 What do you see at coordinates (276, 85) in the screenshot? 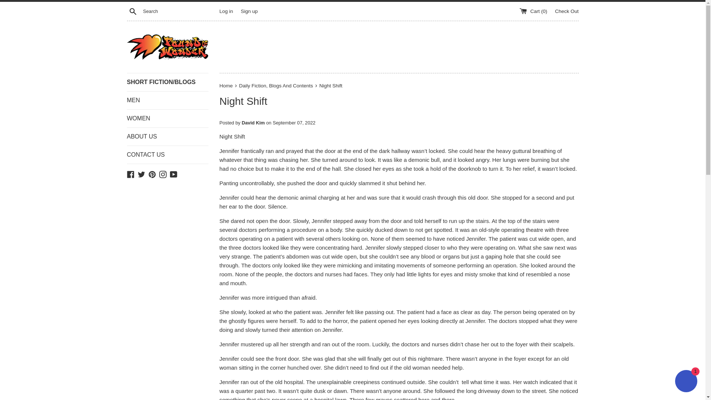
I see `Daily Fiction, Blogs And Contents` at bounding box center [276, 85].